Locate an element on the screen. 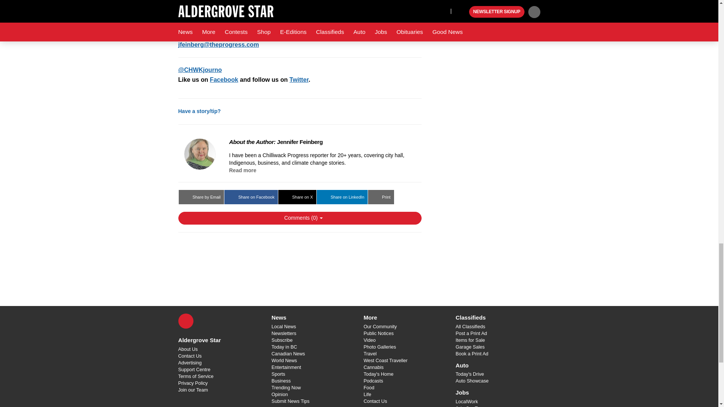 This screenshot has width=724, height=407. X is located at coordinates (186, 321).